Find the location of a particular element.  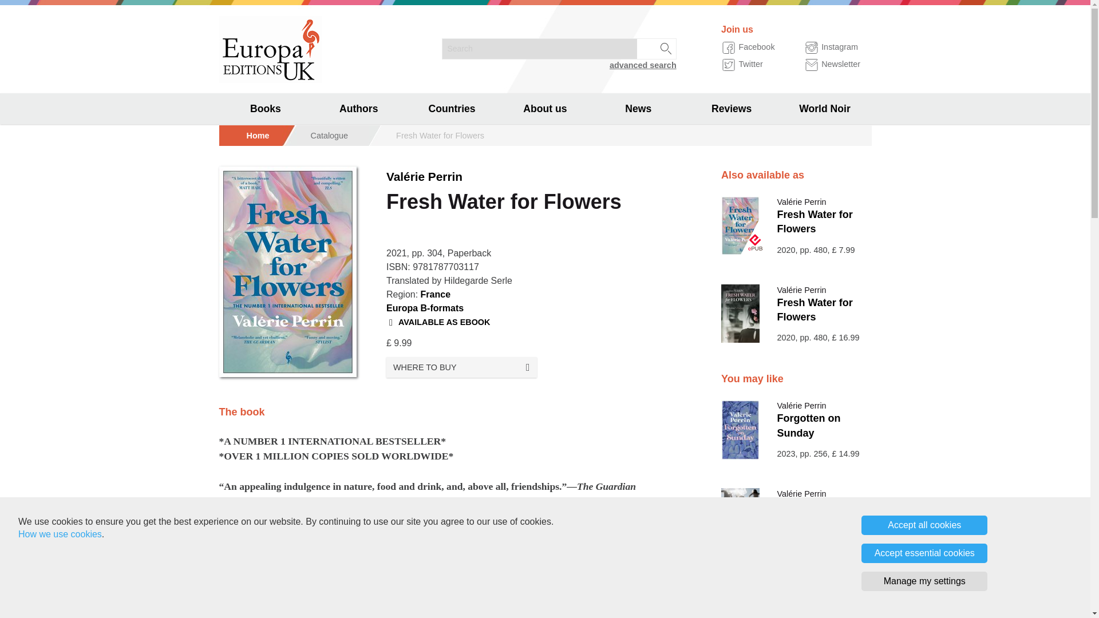

France is located at coordinates (436, 294).